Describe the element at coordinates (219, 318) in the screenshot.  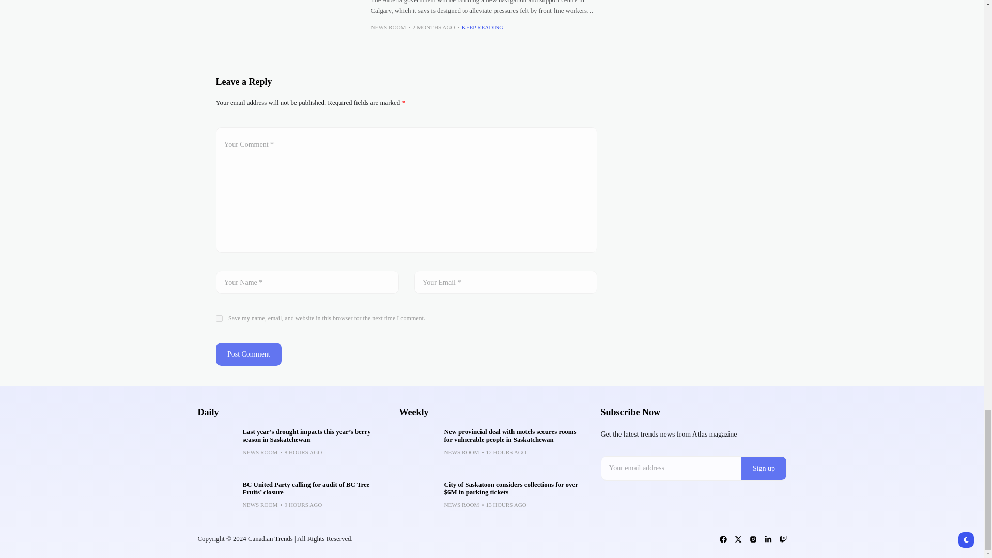
I see `yes` at that location.